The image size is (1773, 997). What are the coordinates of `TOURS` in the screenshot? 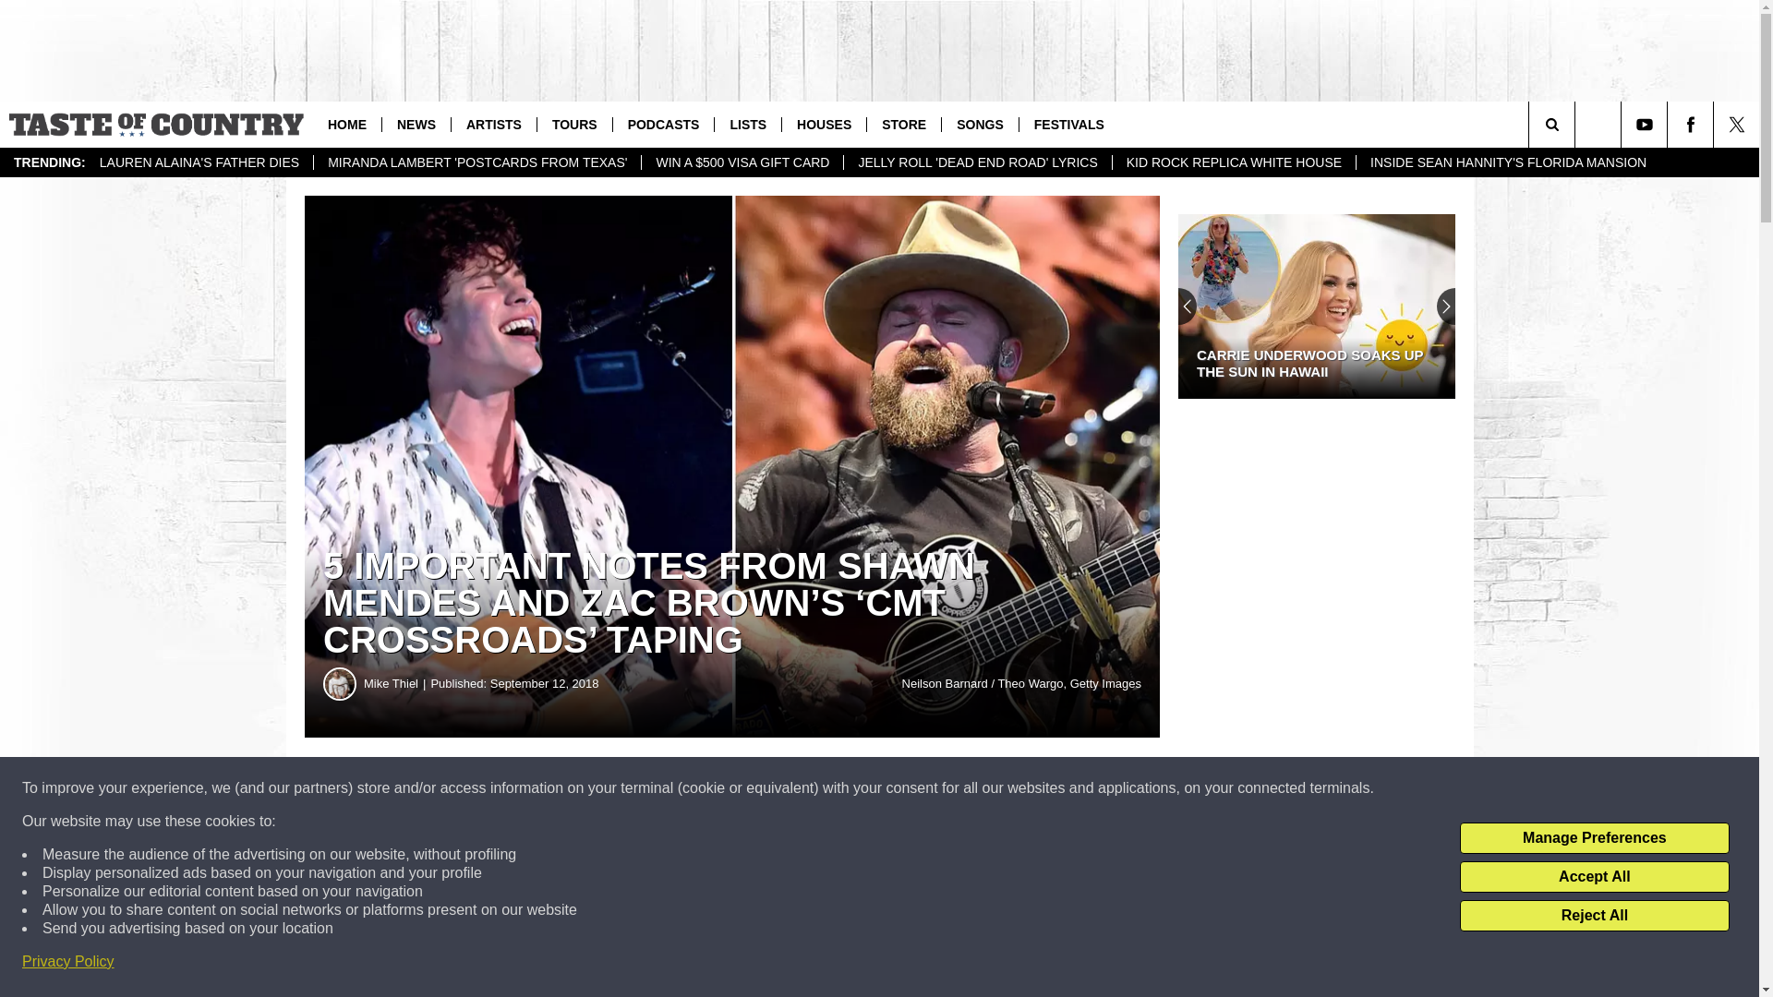 It's located at (574, 124).